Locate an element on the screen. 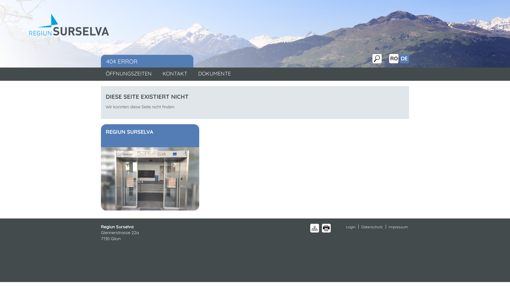  Impressum is located at coordinates (397, 227).